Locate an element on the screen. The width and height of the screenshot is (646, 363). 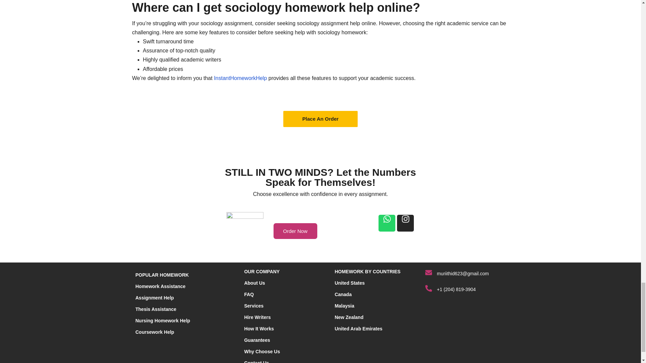
Homework Assistance is located at coordinates (160, 286).